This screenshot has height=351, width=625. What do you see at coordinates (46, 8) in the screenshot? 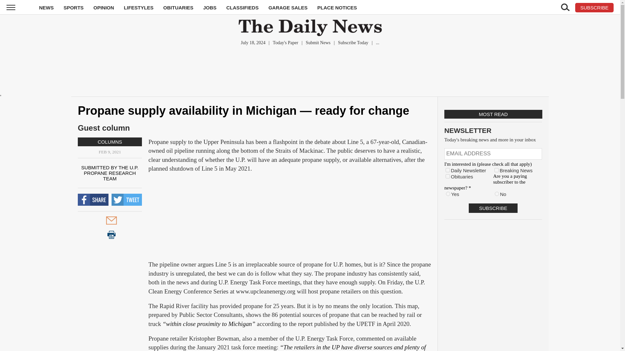
I see `NEWS` at bounding box center [46, 8].